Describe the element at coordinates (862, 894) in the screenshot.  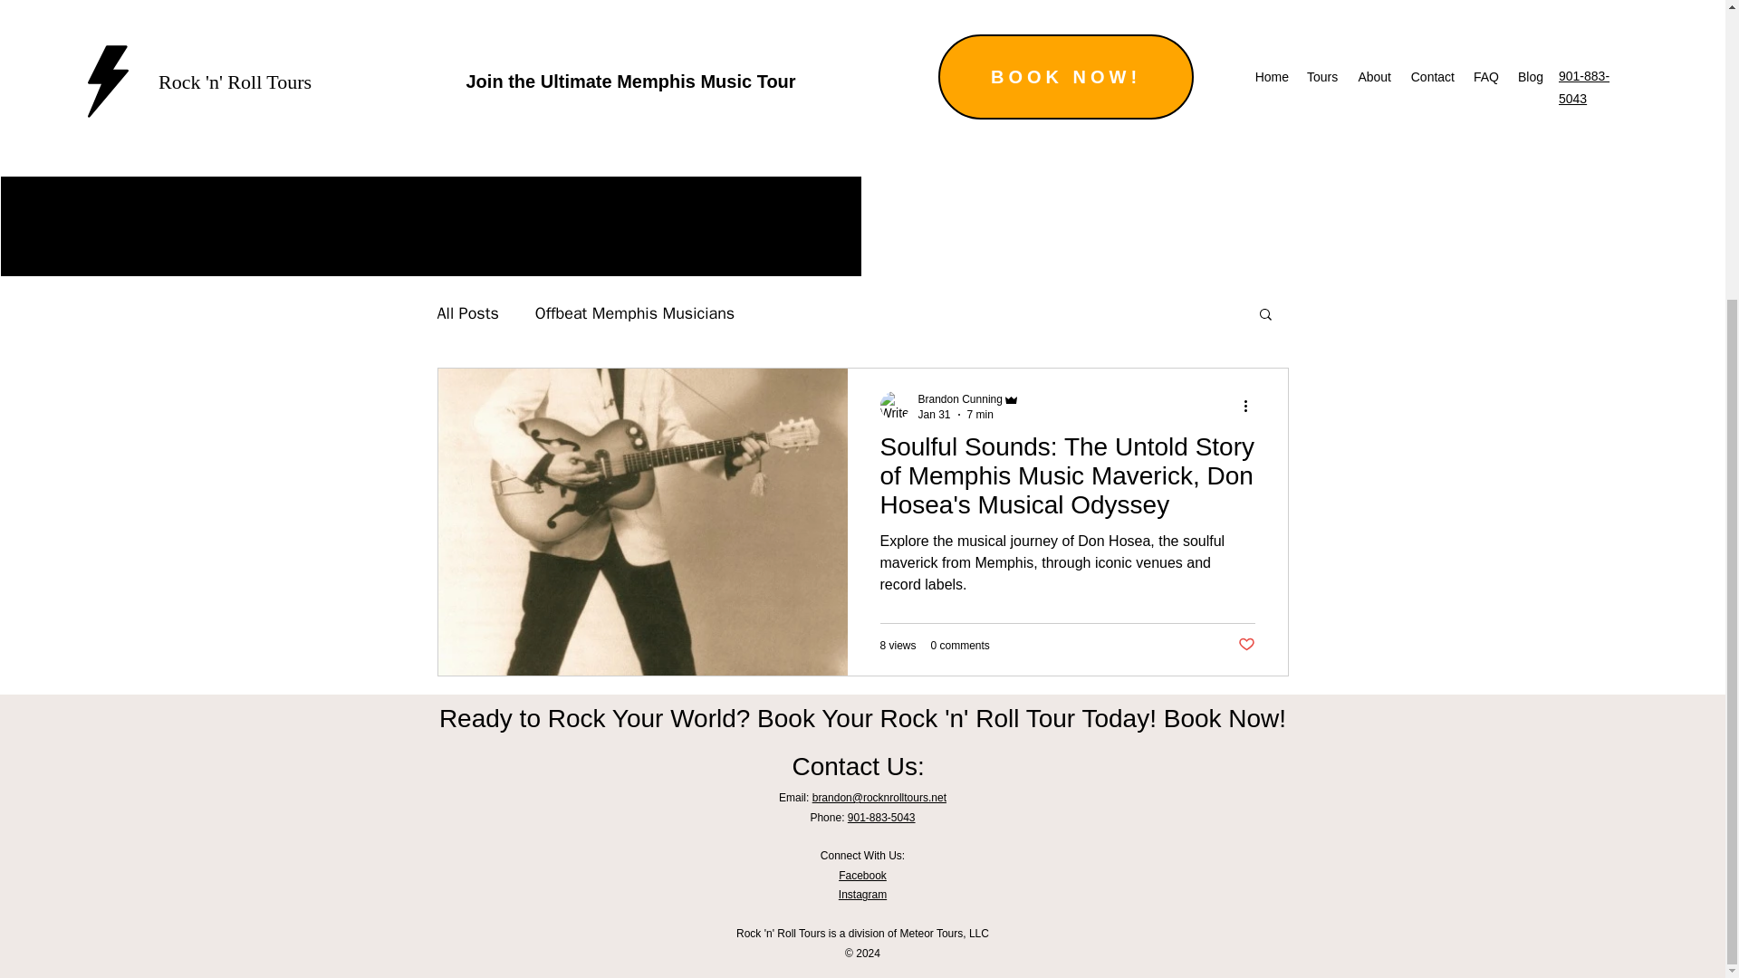
I see `Instagram` at that location.